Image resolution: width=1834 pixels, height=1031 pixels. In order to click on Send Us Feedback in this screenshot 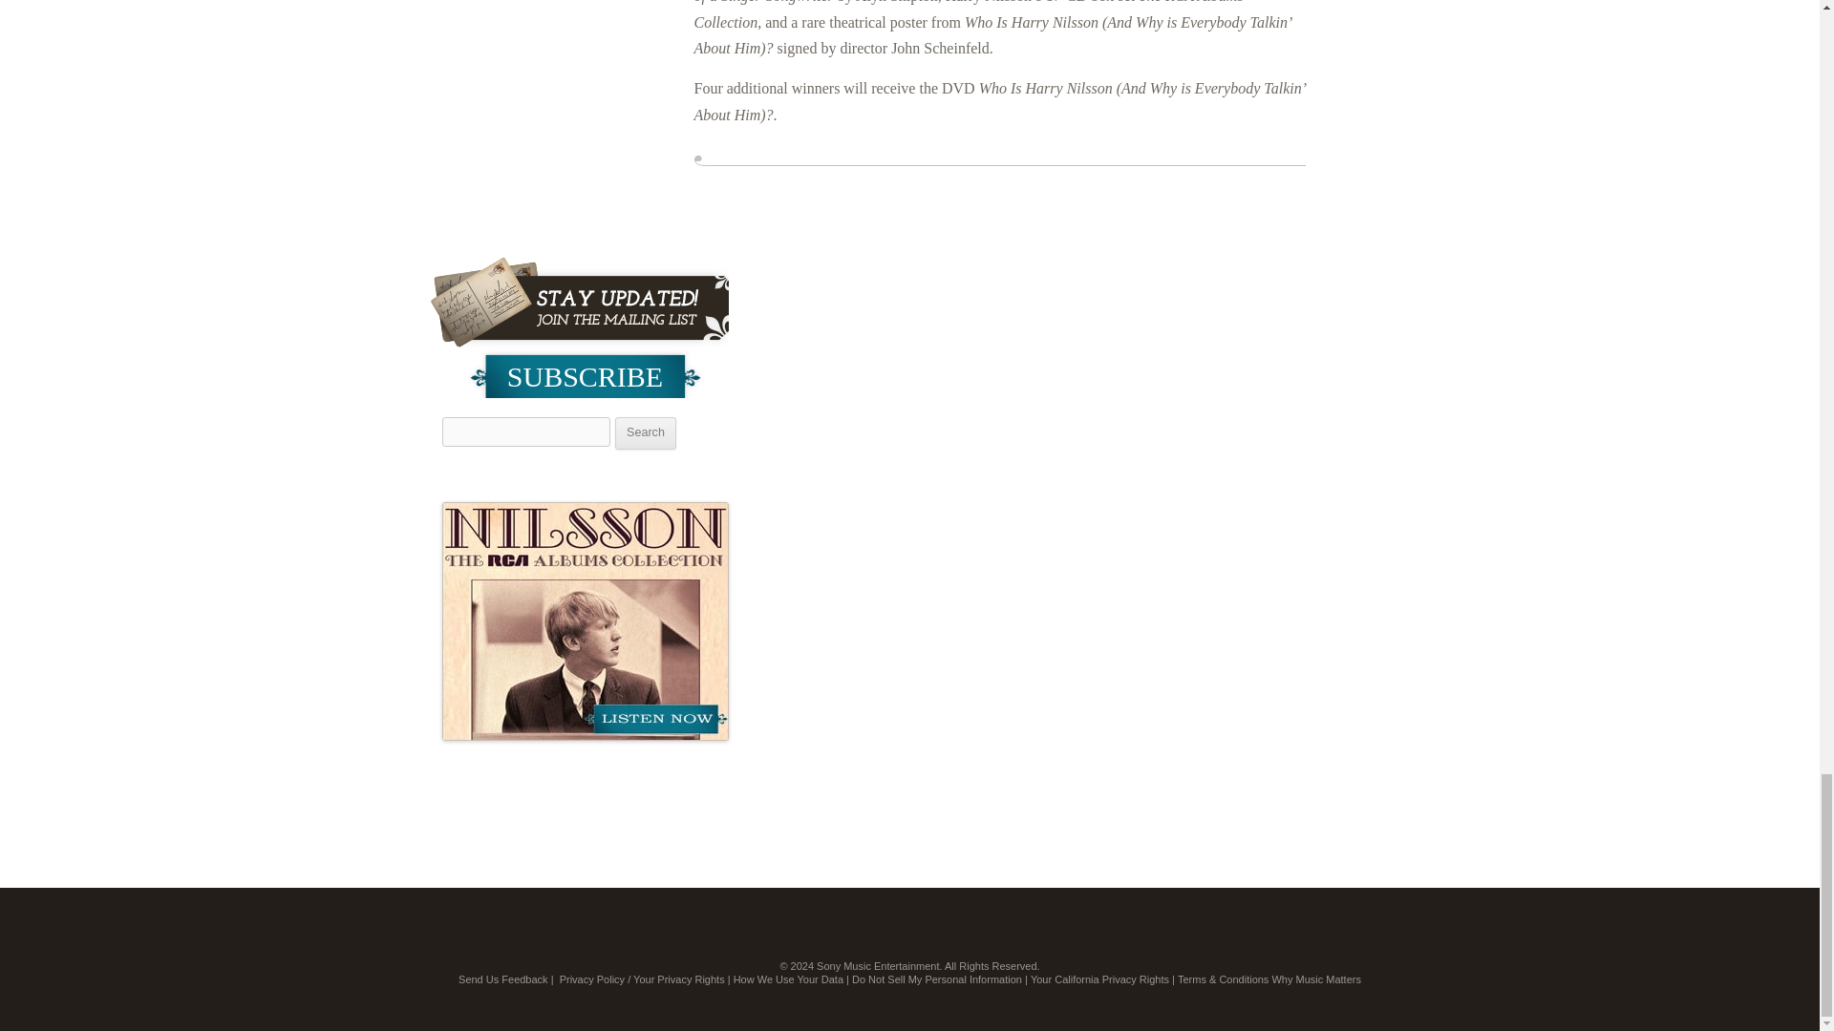, I will do `click(503, 979)`.